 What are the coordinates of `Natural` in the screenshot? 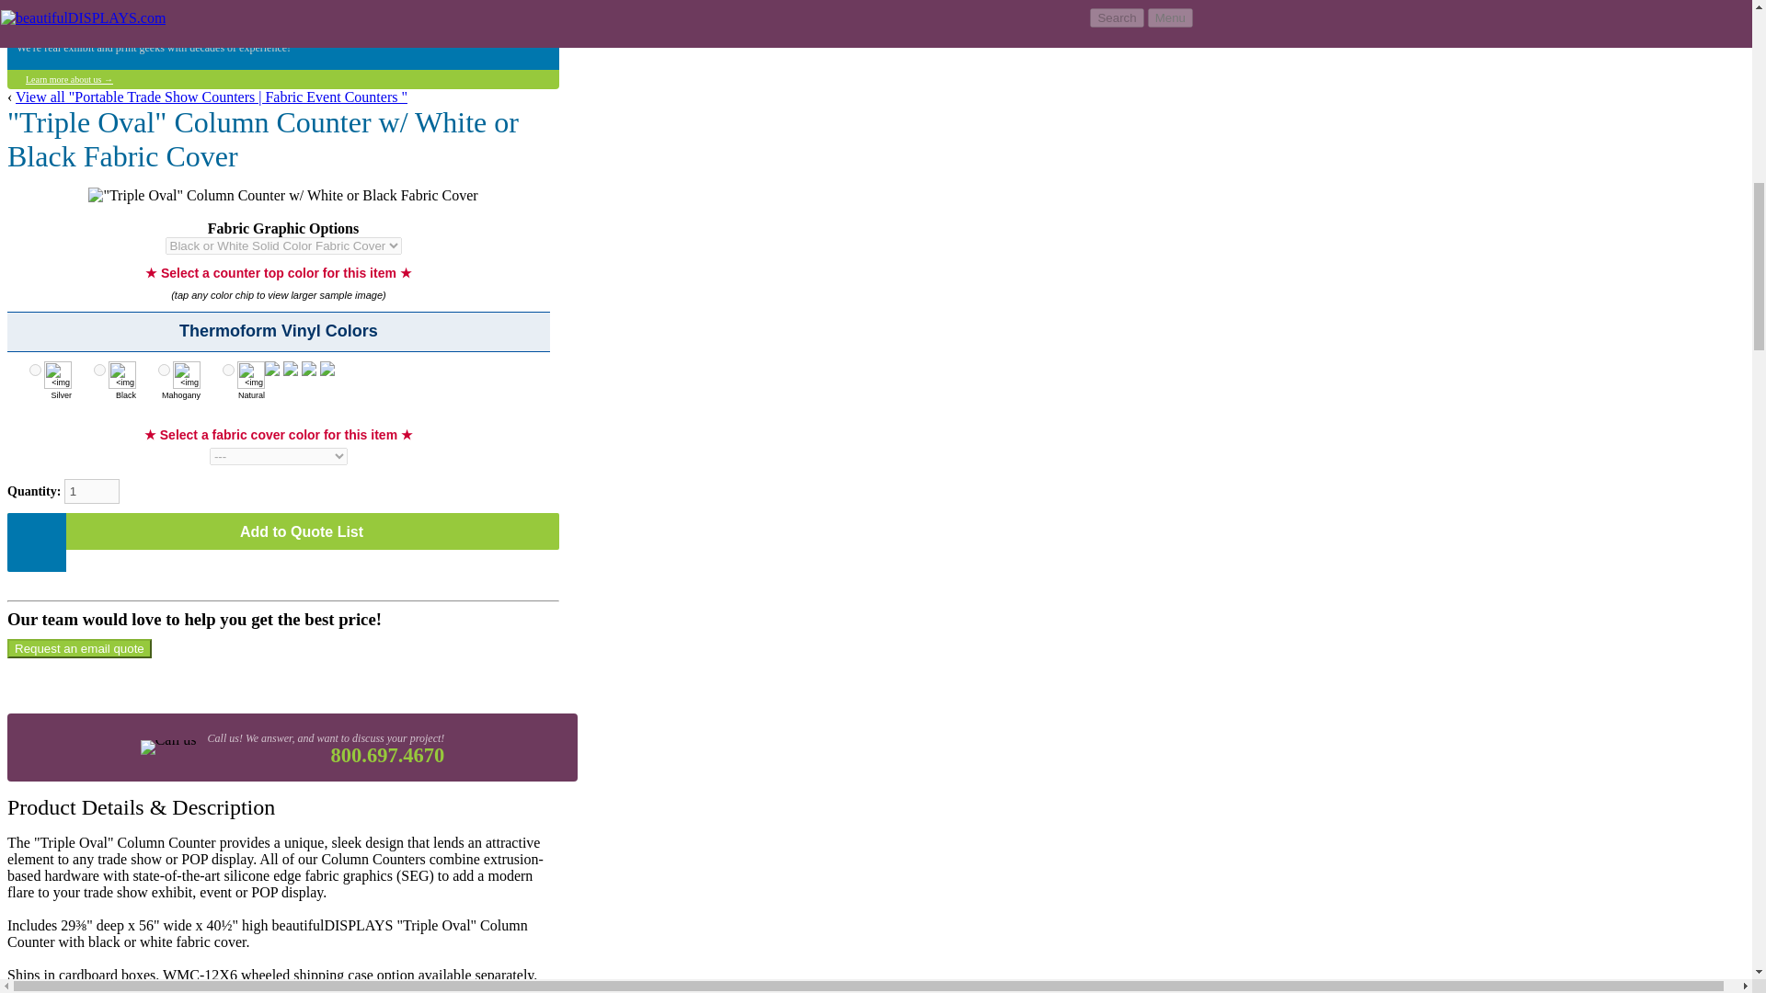 It's located at (228, 370).